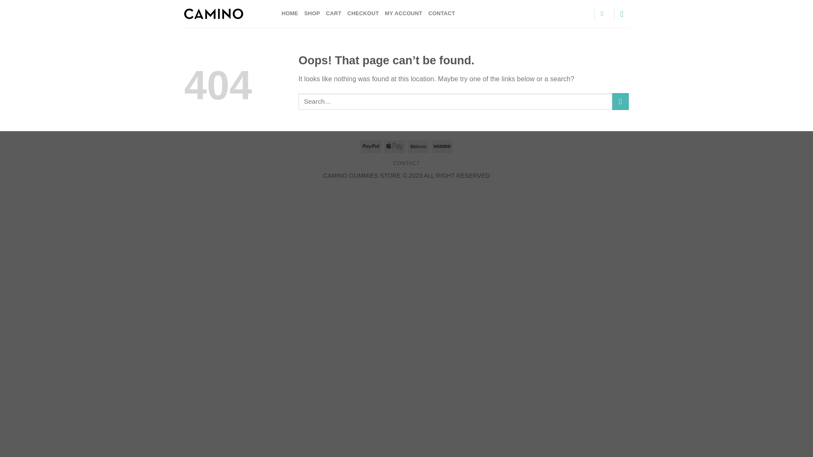 This screenshot has width=813, height=457. I want to click on CART, so click(334, 13).